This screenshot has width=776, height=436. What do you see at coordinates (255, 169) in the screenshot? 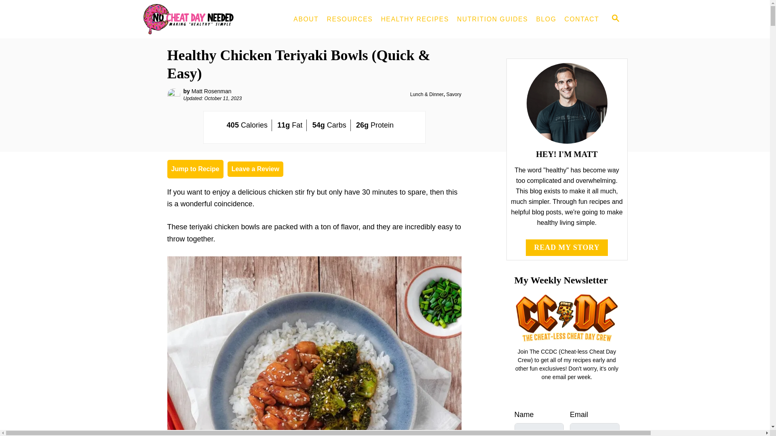
I see `Leave a Review` at bounding box center [255, 169].